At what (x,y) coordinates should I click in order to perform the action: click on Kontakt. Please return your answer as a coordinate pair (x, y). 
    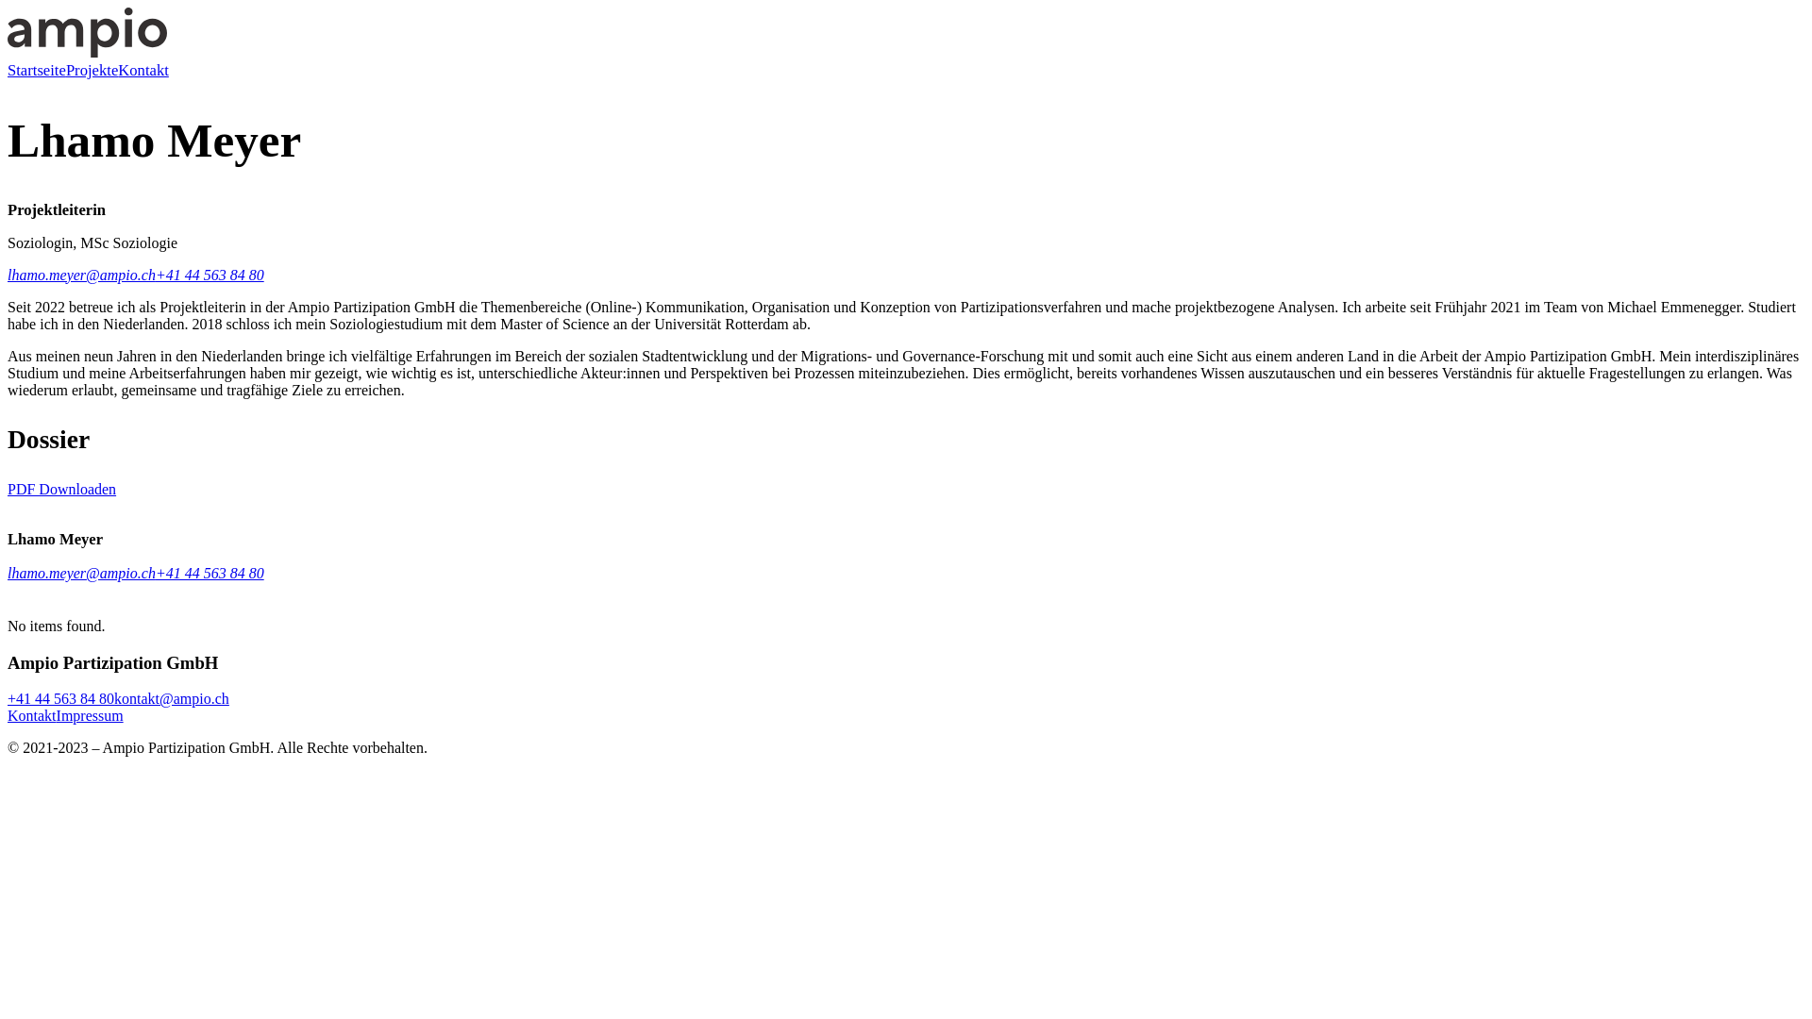
    Looking at the image, I should click on (143, 70).